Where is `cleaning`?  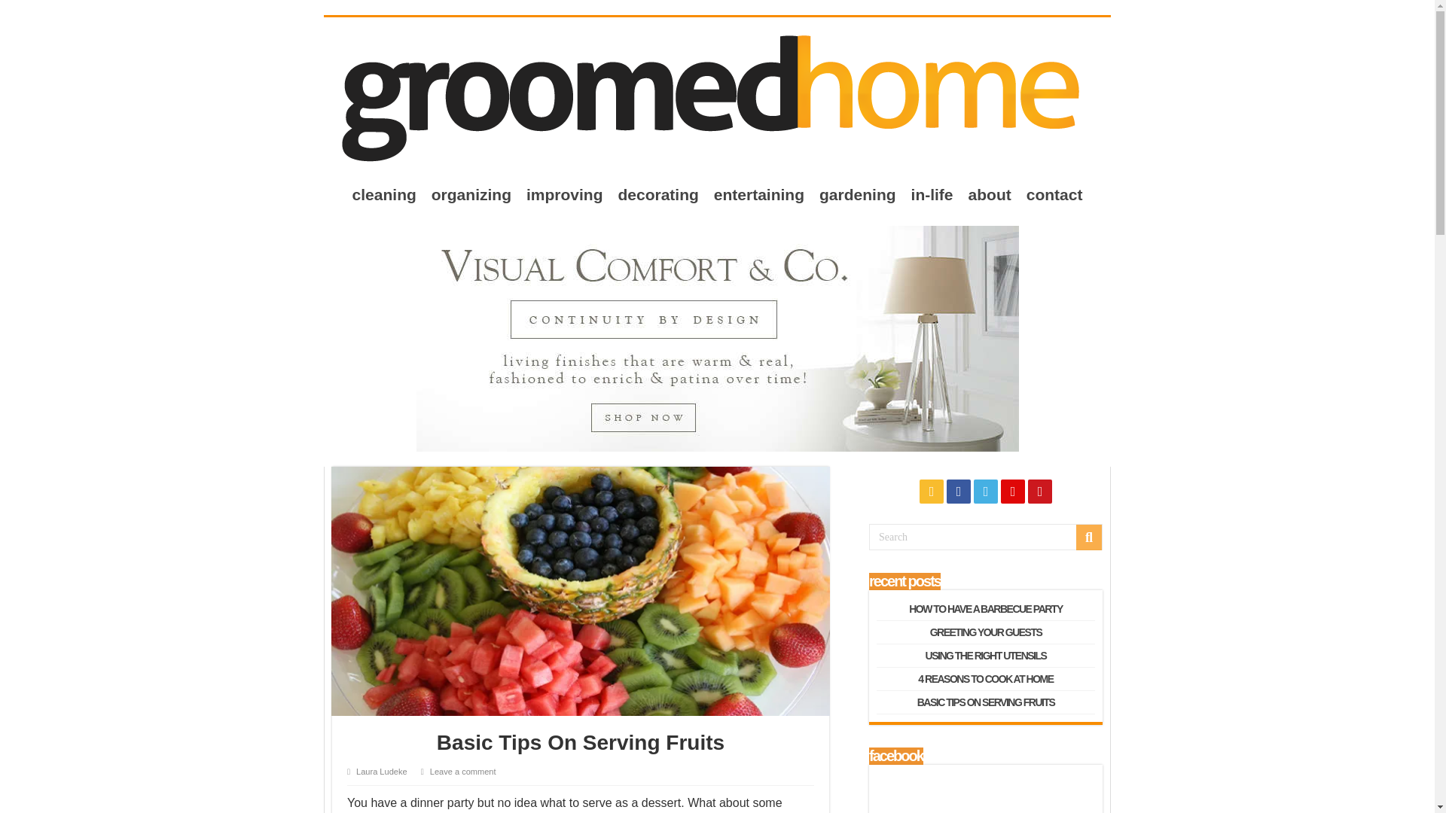 cleaning is located at coordinates (384, 195).